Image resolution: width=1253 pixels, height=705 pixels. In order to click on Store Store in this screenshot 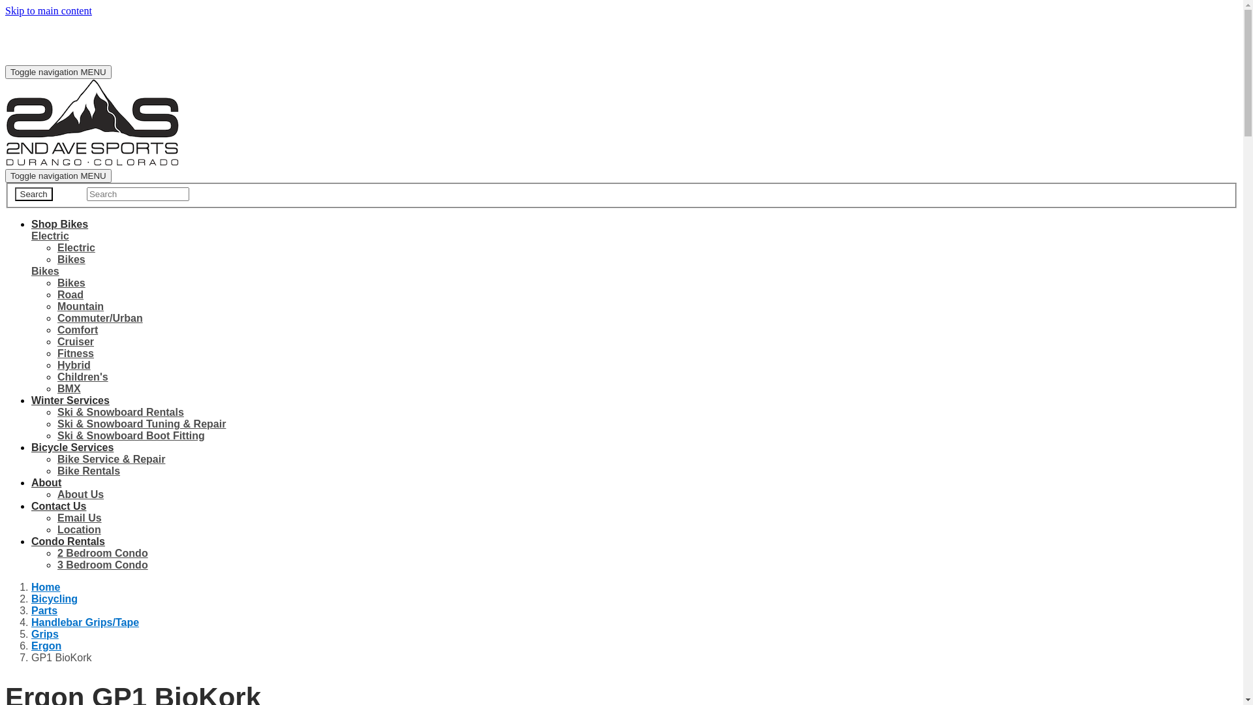, I will do `click(55, 51)`.